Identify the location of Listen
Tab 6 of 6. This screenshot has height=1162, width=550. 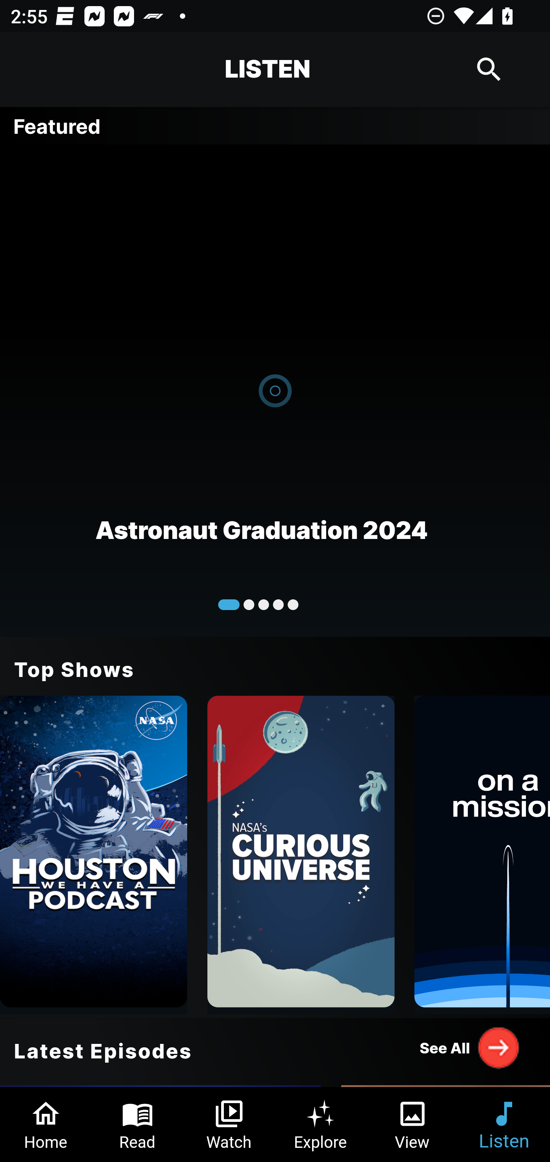
(504, 1125).